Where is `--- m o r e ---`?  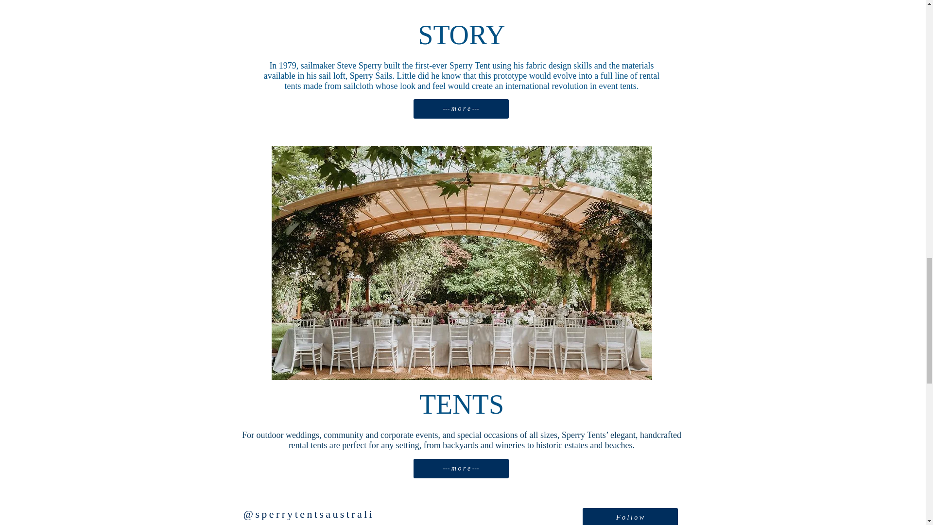
--- m o r e --- is located at coordinates (461, 109).